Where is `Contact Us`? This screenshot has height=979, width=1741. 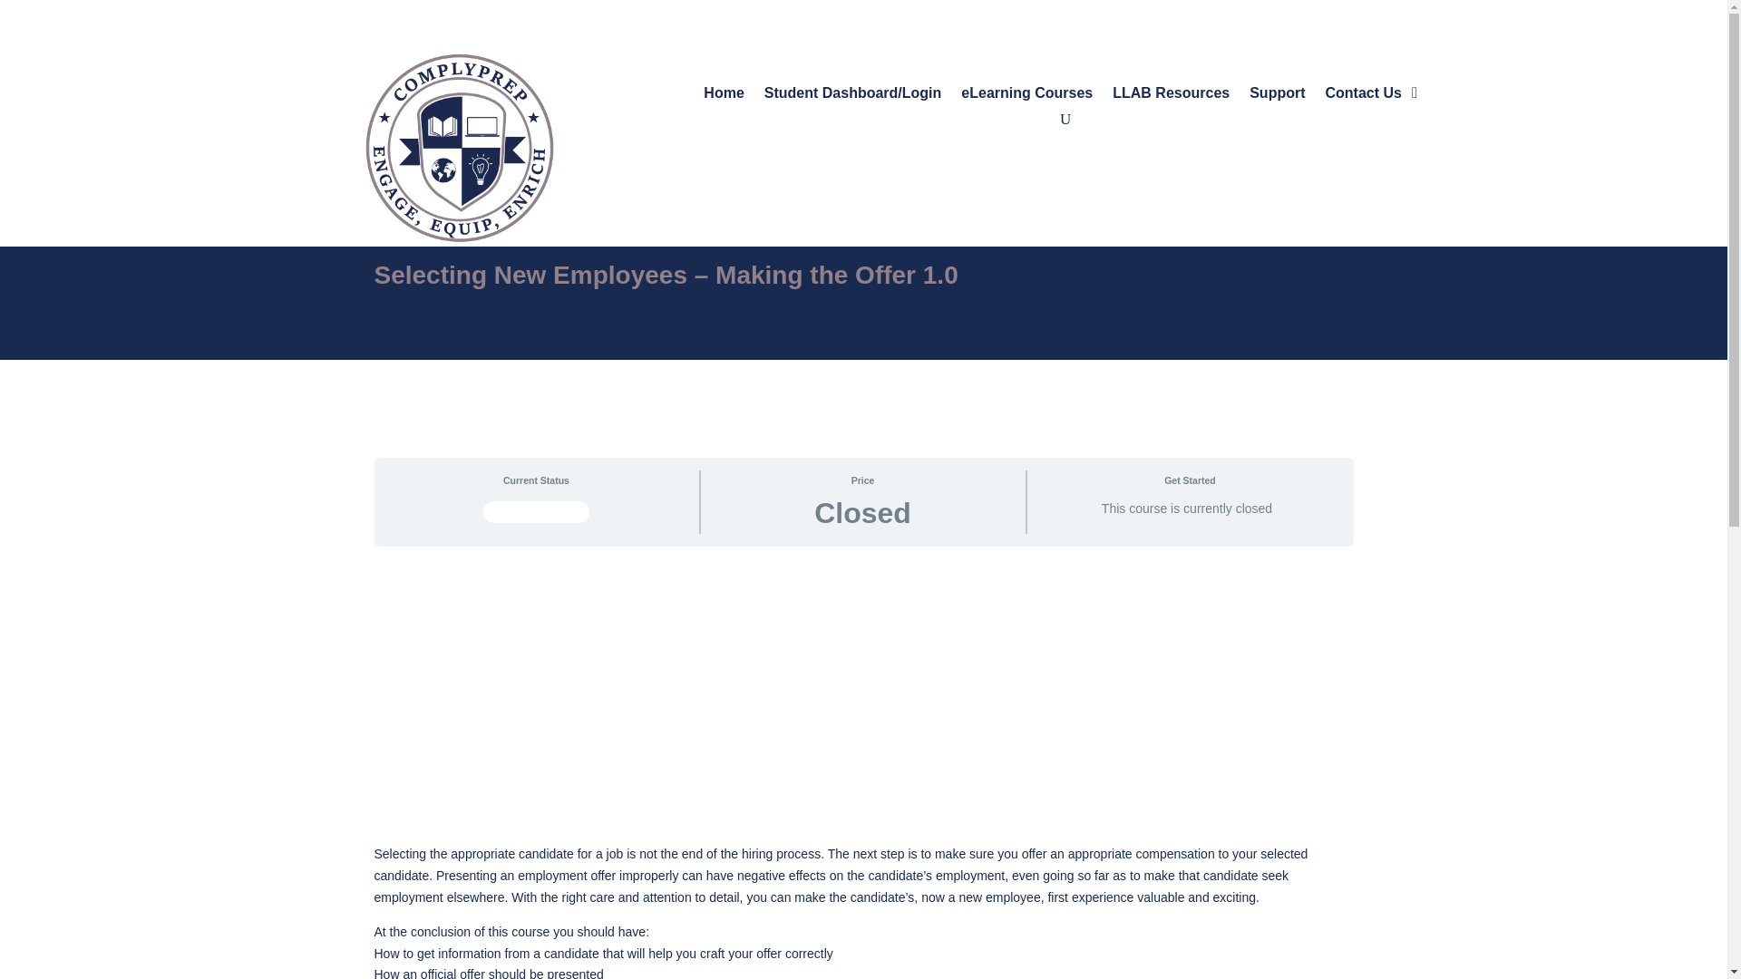
Contact Us is located at coordinates (1363, 97).